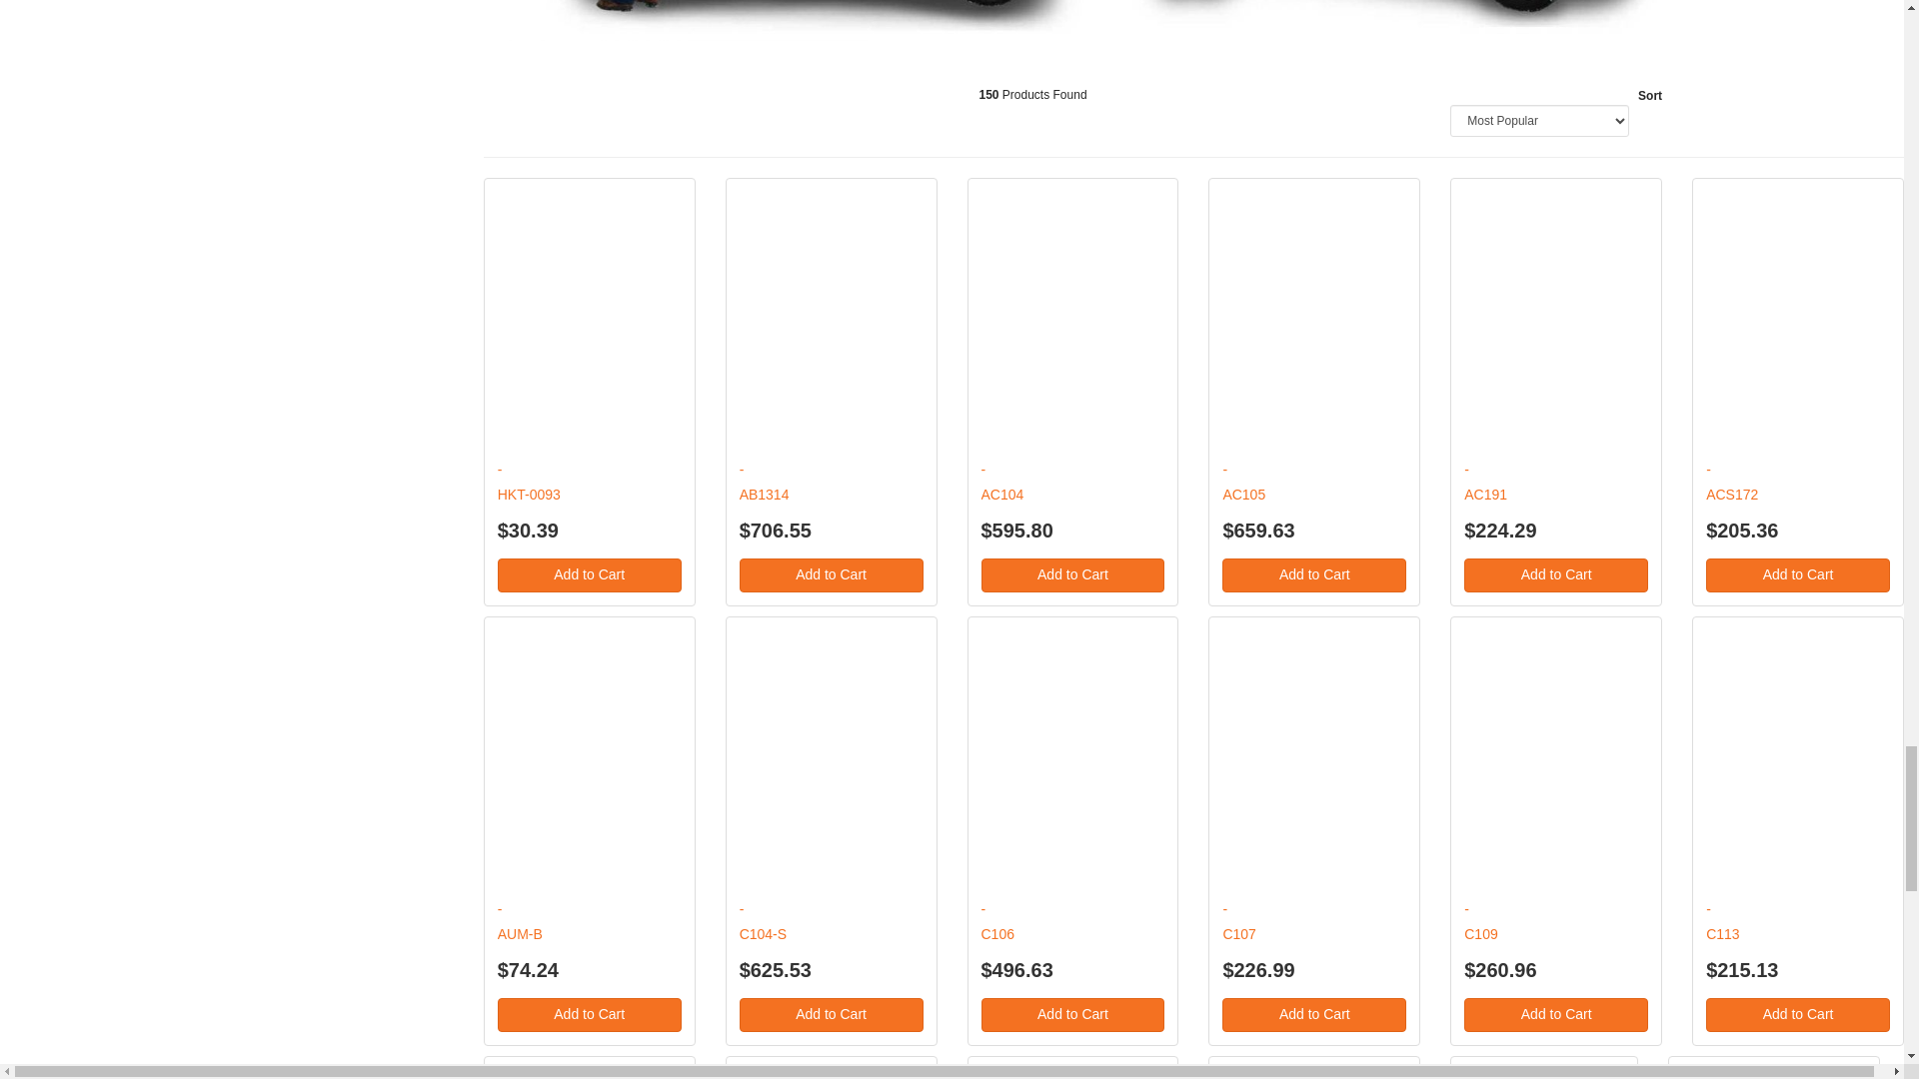  Describe the element at coordinates (1314, 575) in the screenshot. I see `Add  to Cart` at that location.